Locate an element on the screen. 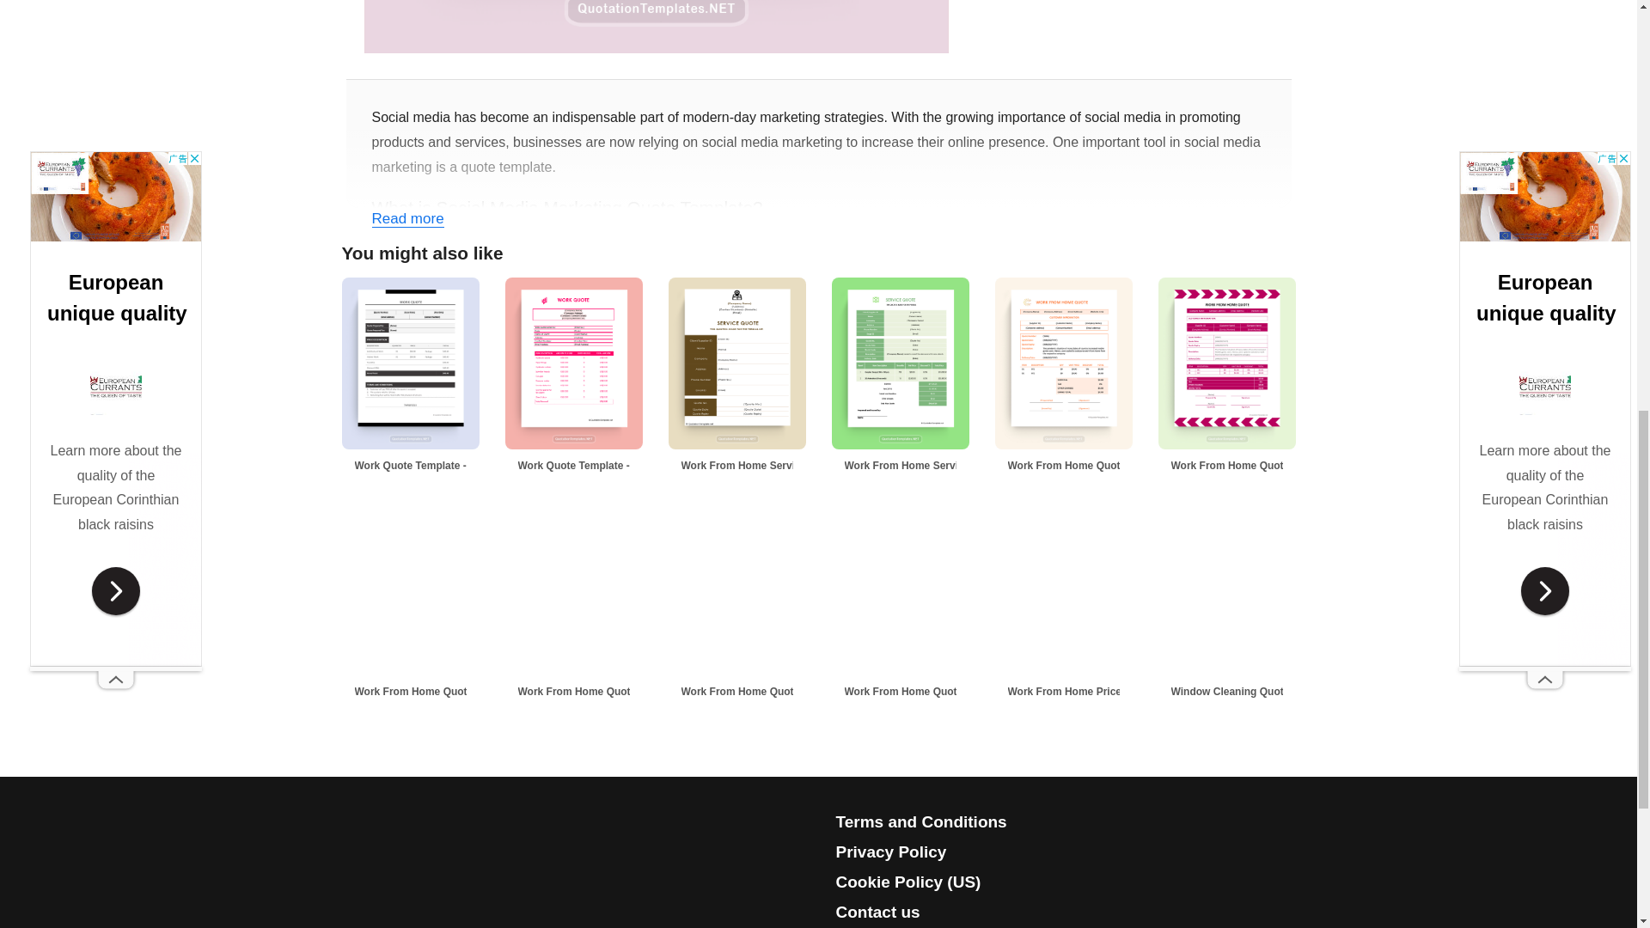 The image size is (1650, 928). Work From Home Service Quote Template - 220921 - GRN is located at coordinates (932, 466).